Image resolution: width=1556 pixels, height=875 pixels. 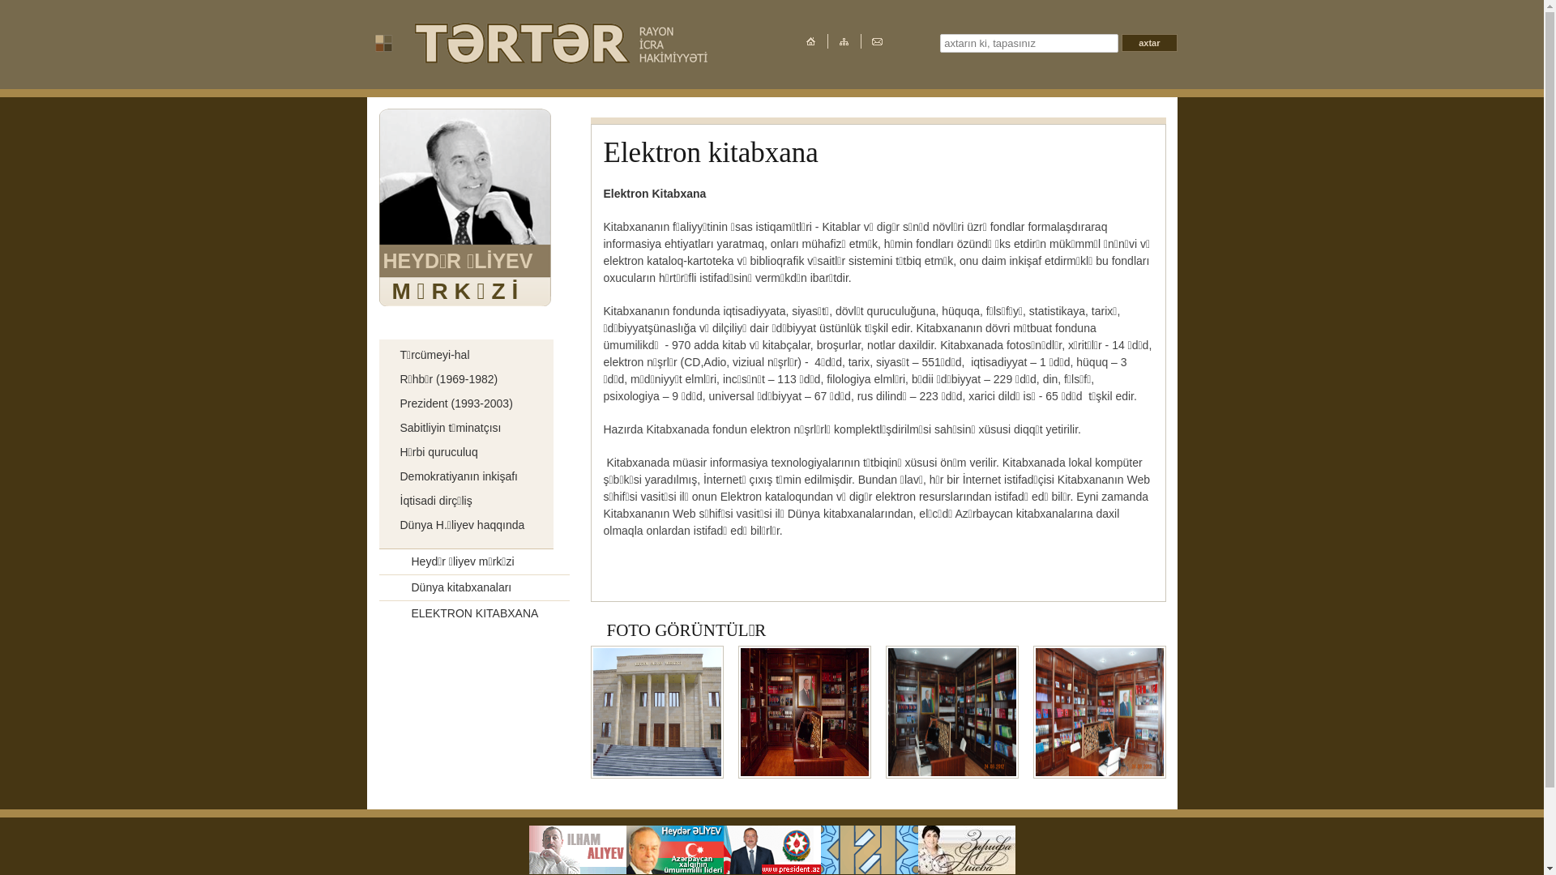 What do you see at coordinates (1100, 772) in the screenshot?
I see `Optional caption.` at bounding box center [1100, 772].